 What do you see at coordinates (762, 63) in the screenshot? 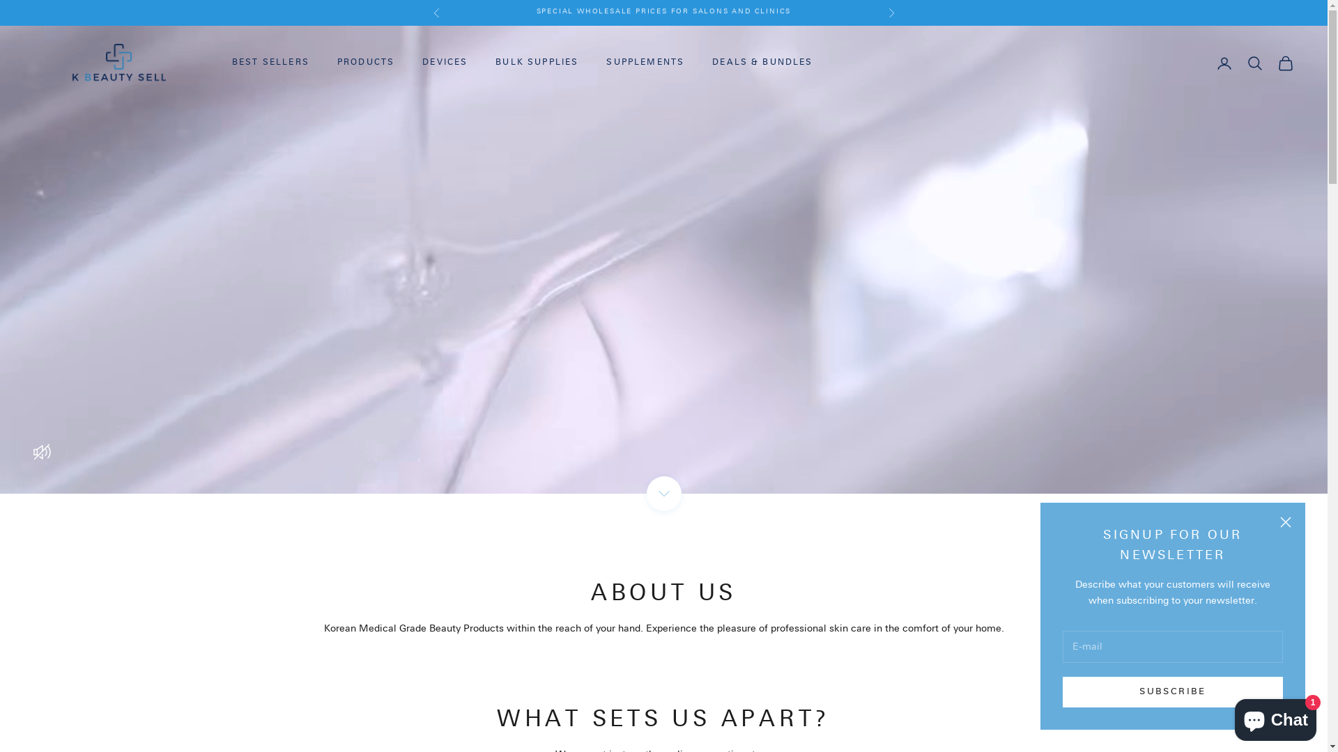
I see `DEALS & BUNDLES` at bounding box center [762, 63].